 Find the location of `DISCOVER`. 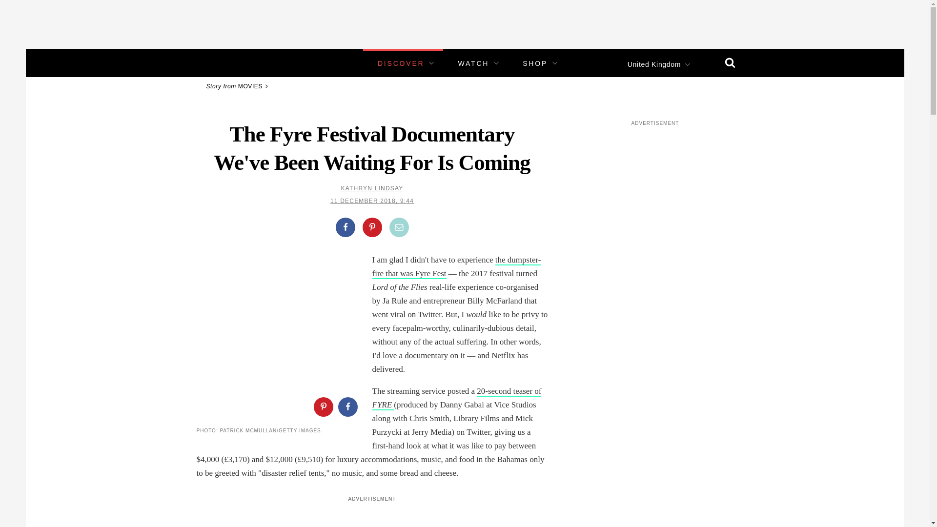

DISCOVER is located at coordinates (401, 63).